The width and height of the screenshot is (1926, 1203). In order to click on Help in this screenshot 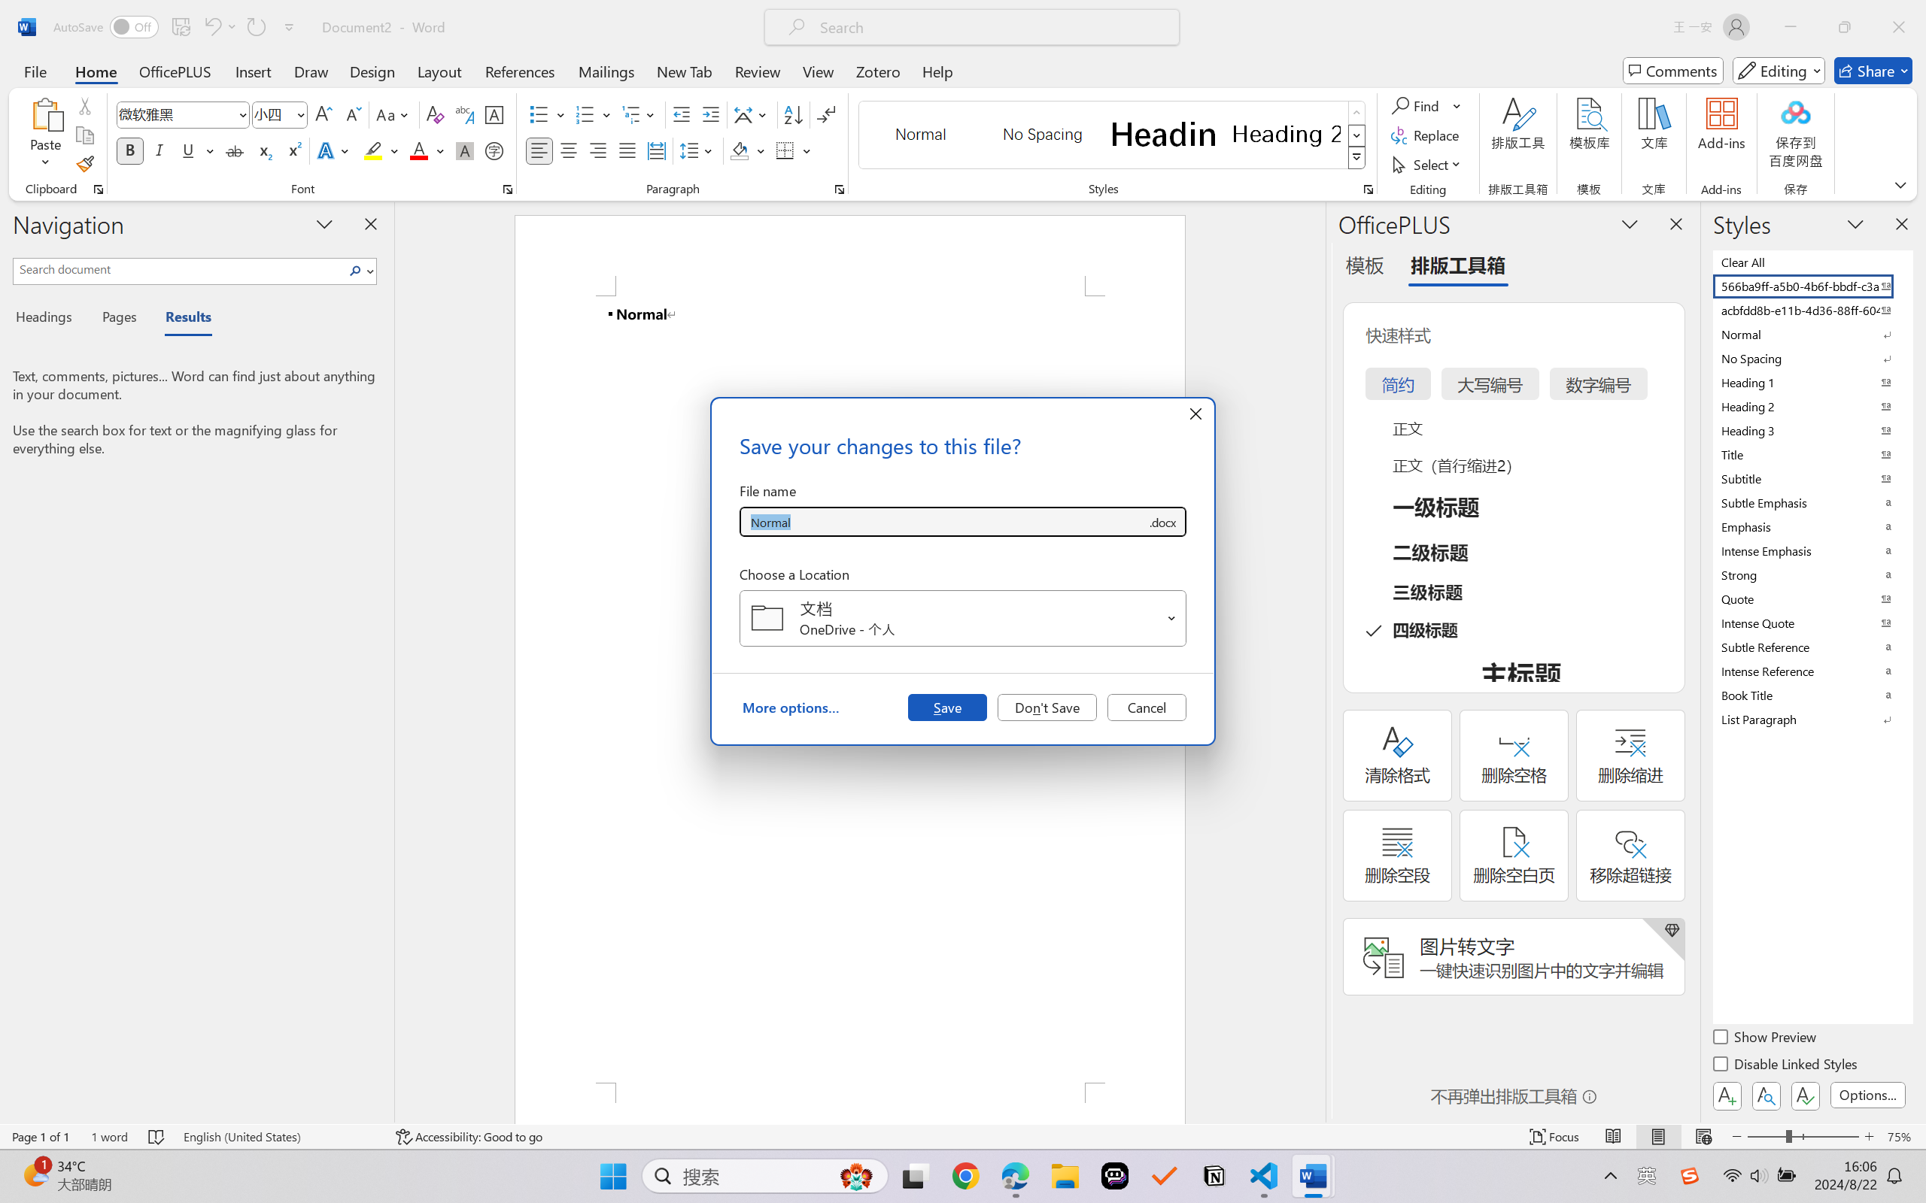, I will do `click(937, 71)`.